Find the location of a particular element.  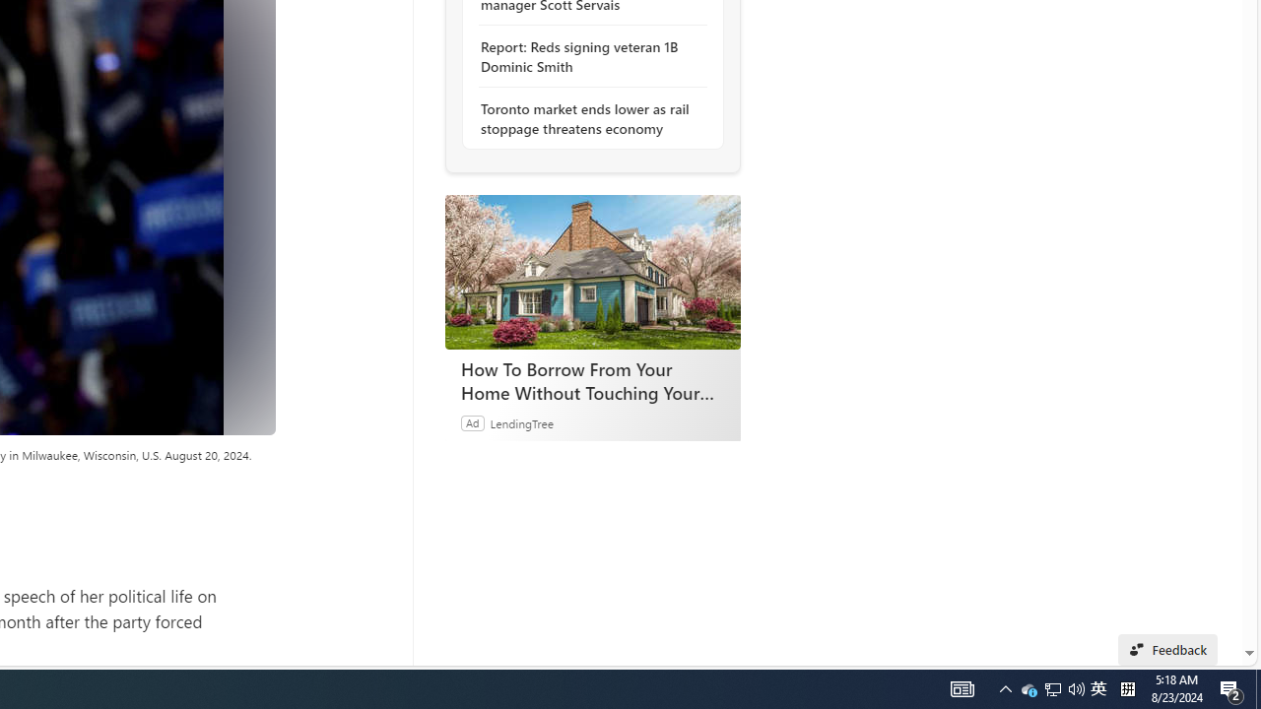

Tray Input Indicator - Chinese (Simplified, China) is located at coordinates (1127, 689).